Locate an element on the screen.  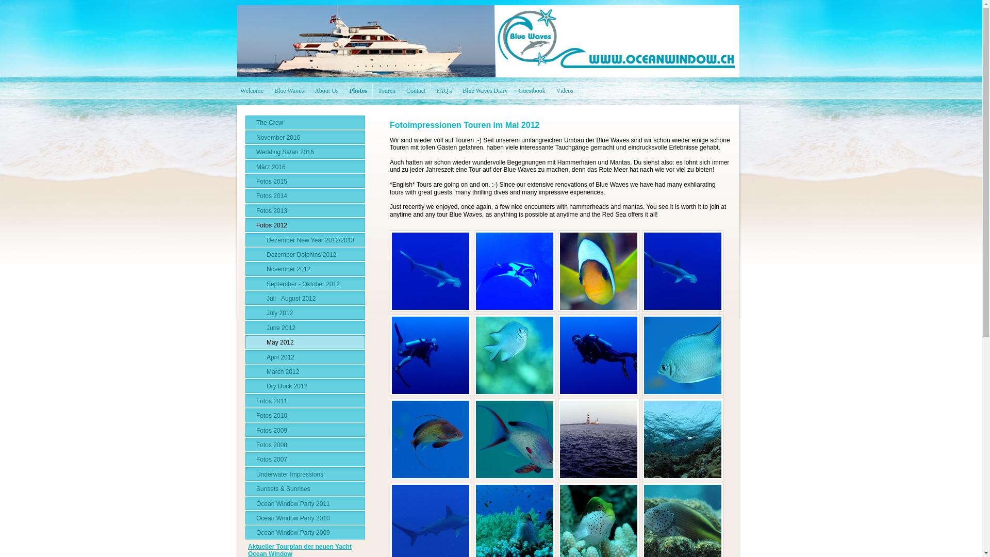
Guestbook is located at coordinates (532, 91).